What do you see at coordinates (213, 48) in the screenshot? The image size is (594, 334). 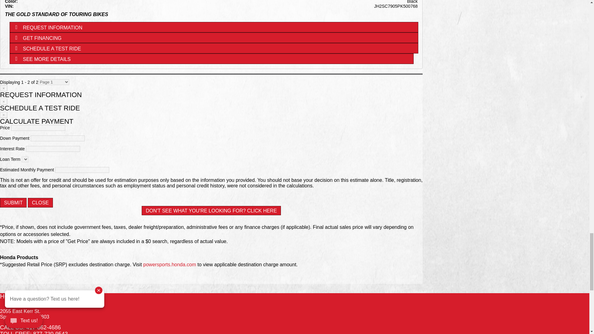 I see `Schedule a Test Ride` at bounding box center [213, 48].